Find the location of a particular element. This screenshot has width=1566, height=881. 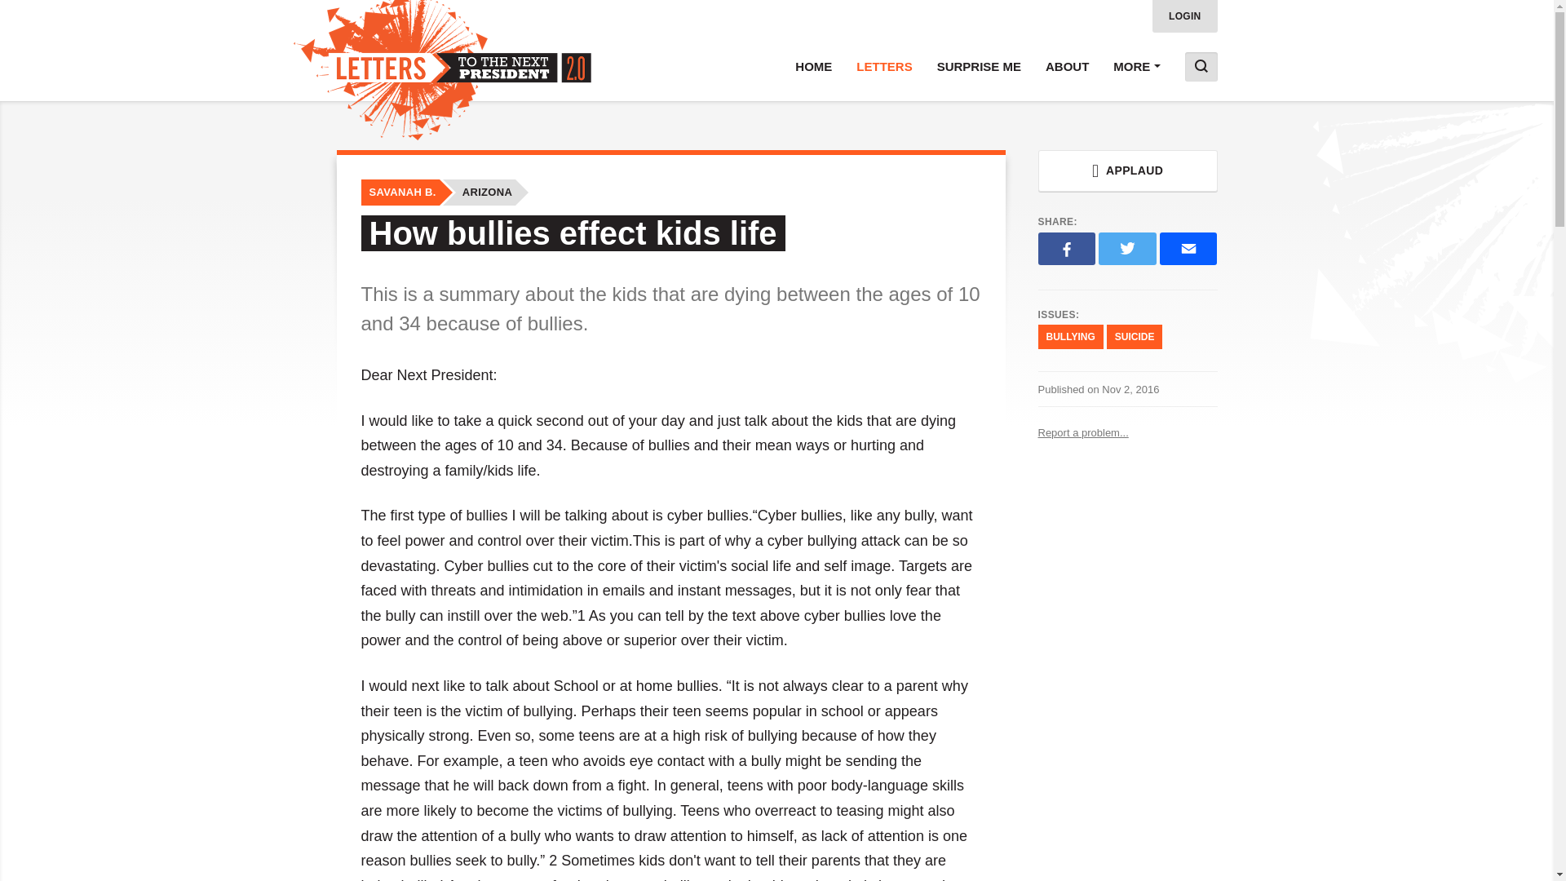

HOME is located at coordinates (813, 67).